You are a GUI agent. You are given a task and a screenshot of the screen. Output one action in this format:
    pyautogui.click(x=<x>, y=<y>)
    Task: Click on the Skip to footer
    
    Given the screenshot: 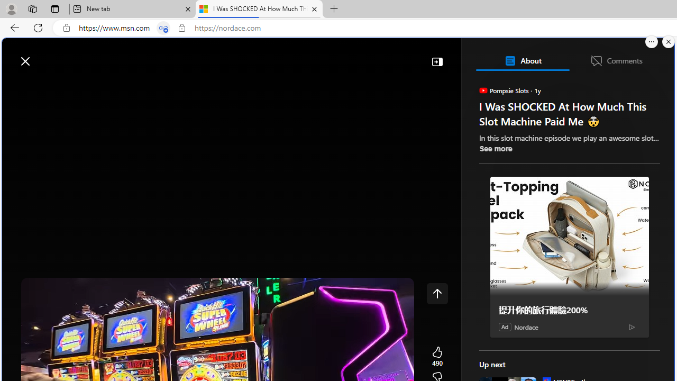 What is the action you would take?
    pyautogui.click(x=43, y=56)
    